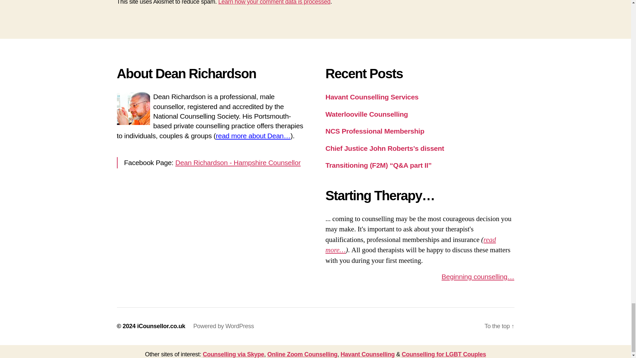  I want to click on Video Counselling for LGBT Couples, so click(444, 354).